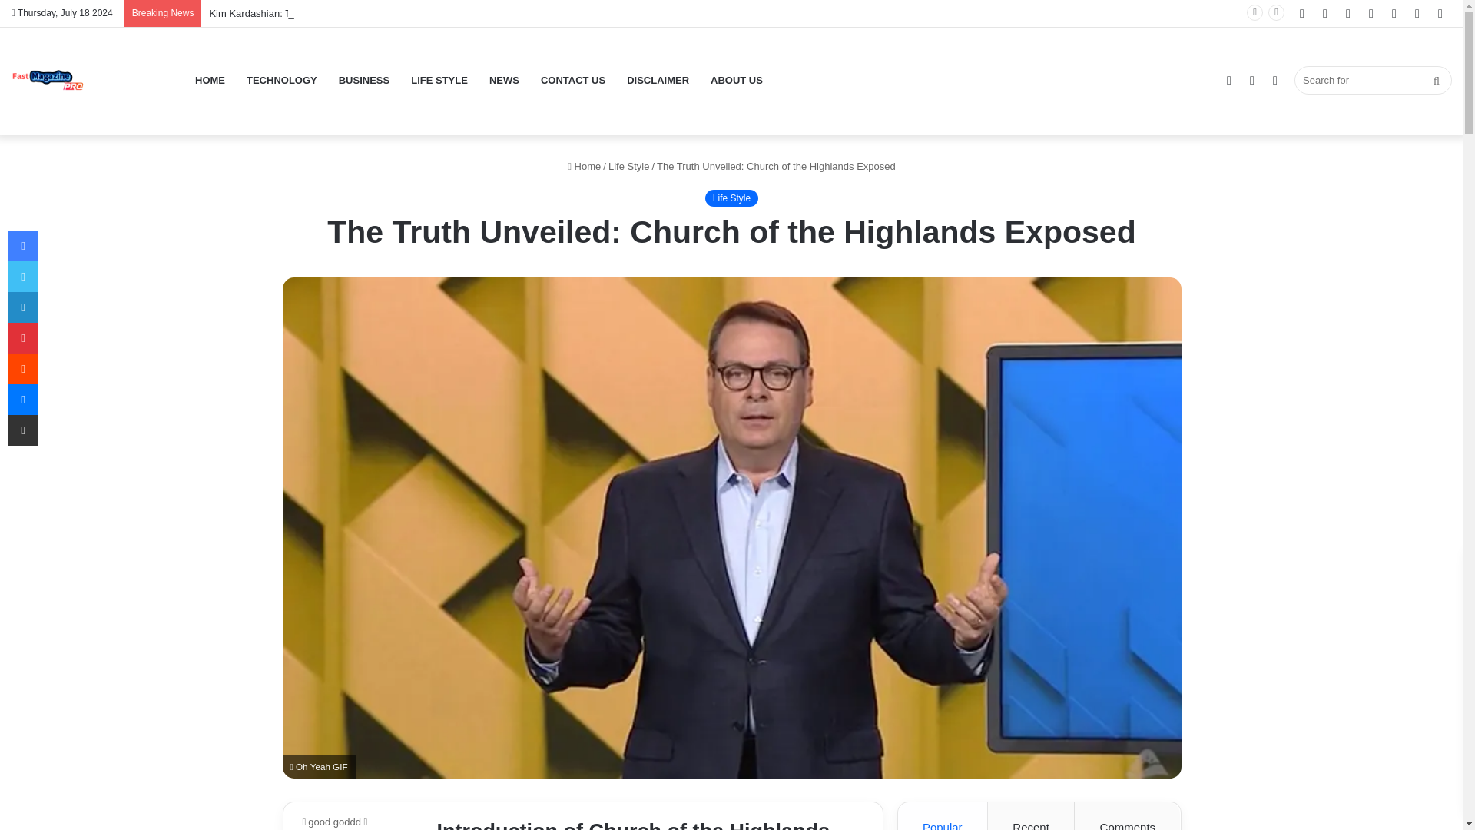 Image resolution: width=1475 pixels, height=830 pixels. I want to click on Send an email, so click(366, 821).